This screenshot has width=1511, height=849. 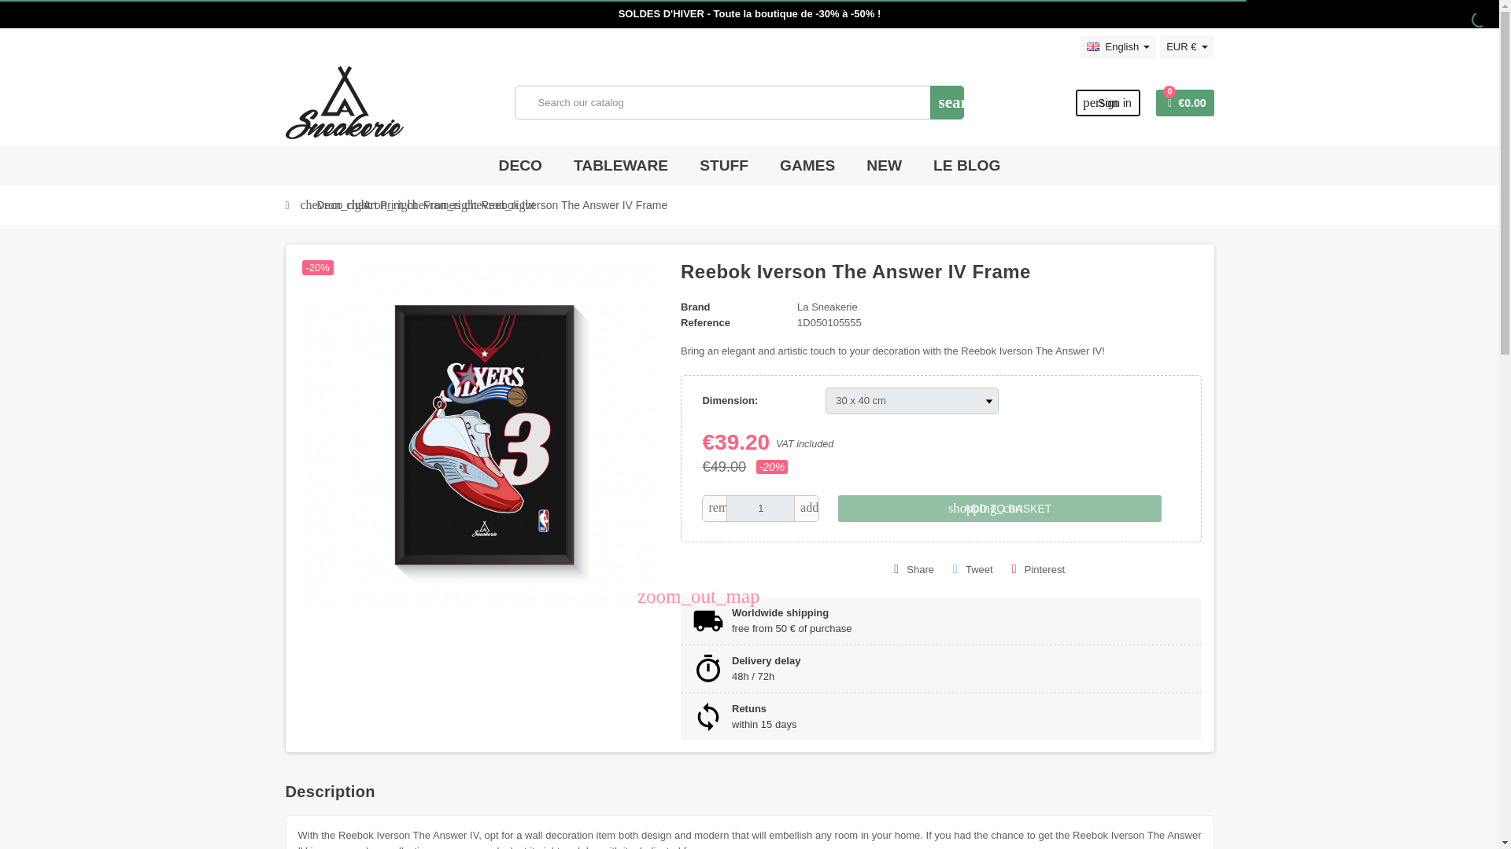 What do you see at coordinates (913, 569) in the screenshot?
I see `Share` at bounding box center [913, 569].